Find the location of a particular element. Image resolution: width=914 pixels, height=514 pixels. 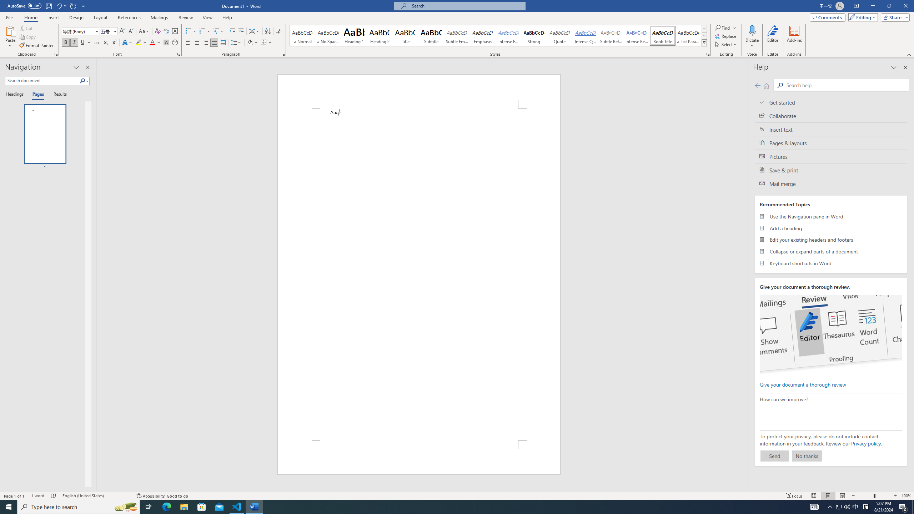

Collapse or expand parts of a document is located at coordinates (831, 251).